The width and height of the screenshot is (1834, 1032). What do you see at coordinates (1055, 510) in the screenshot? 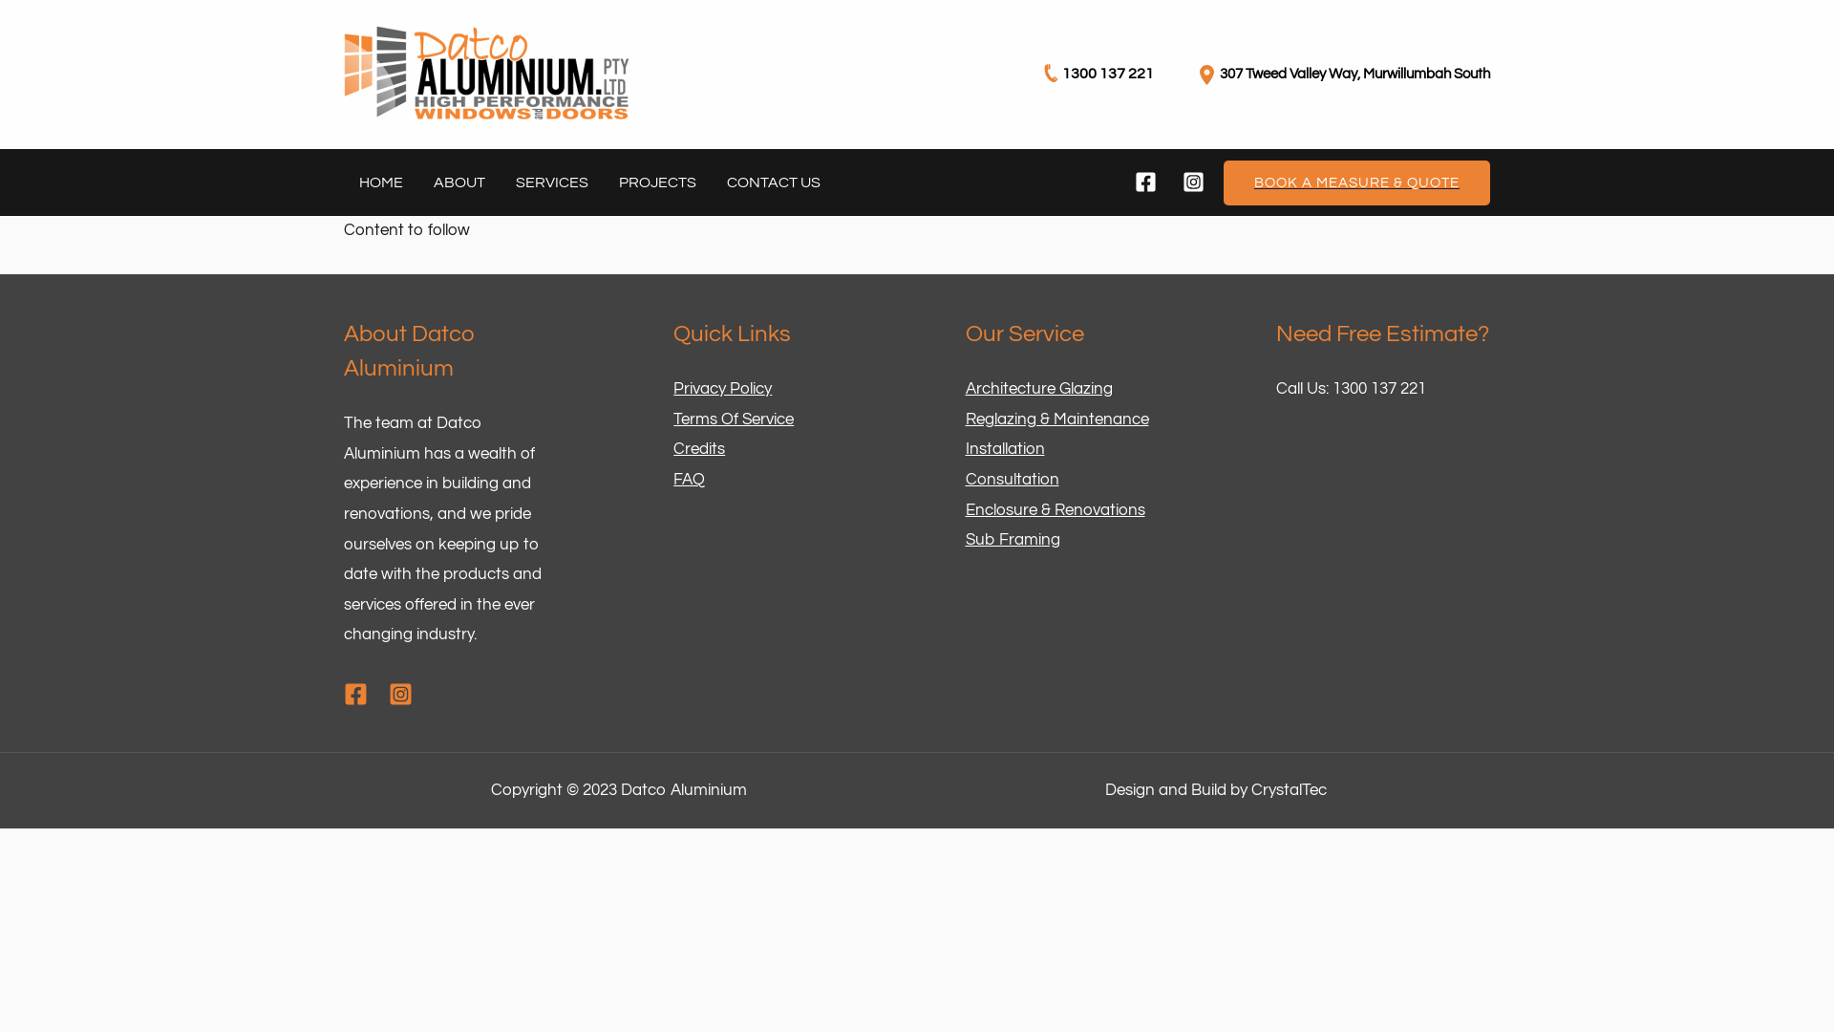
I see `Enclosure & Renovations` at bounding box center [1055, 510].